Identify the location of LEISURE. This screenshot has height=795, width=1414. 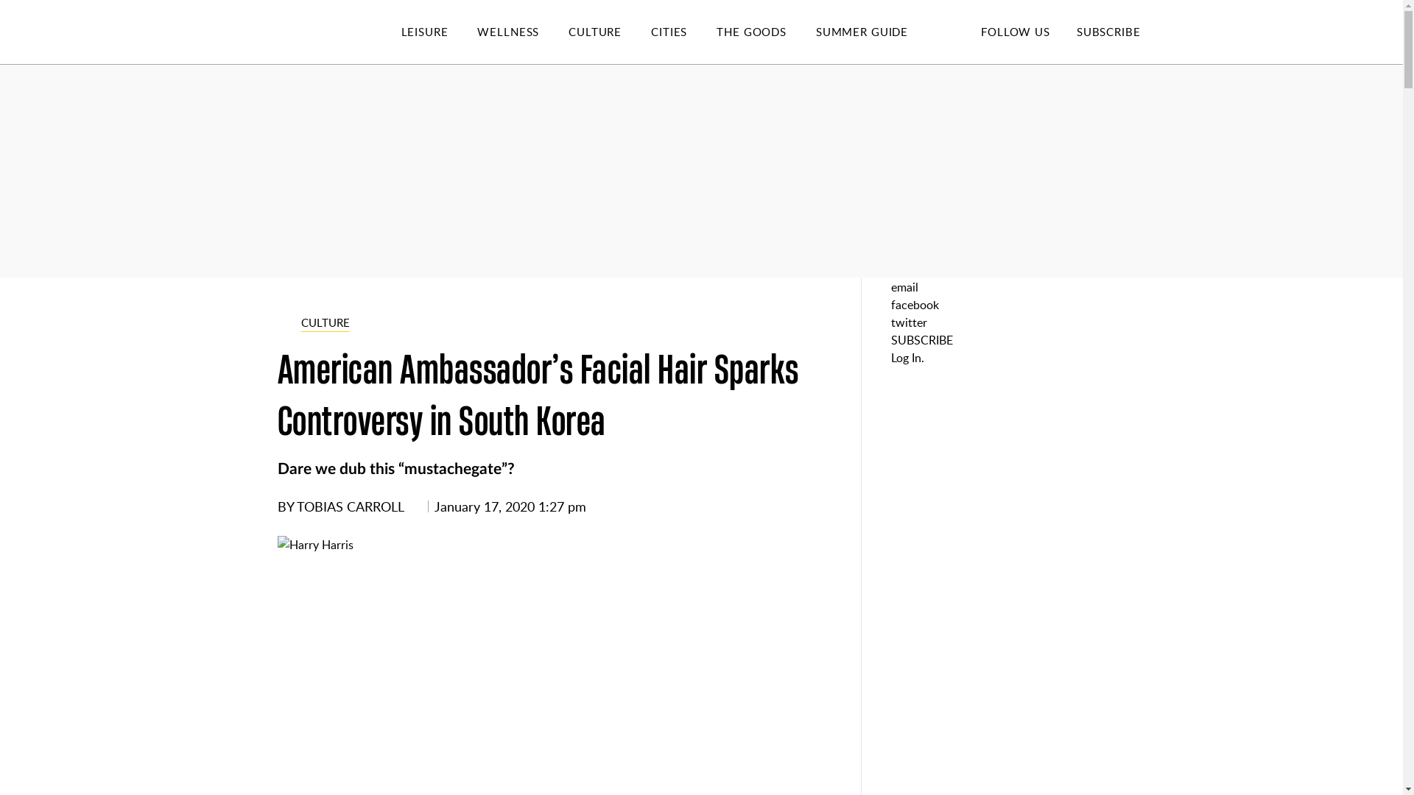
(439, 32).